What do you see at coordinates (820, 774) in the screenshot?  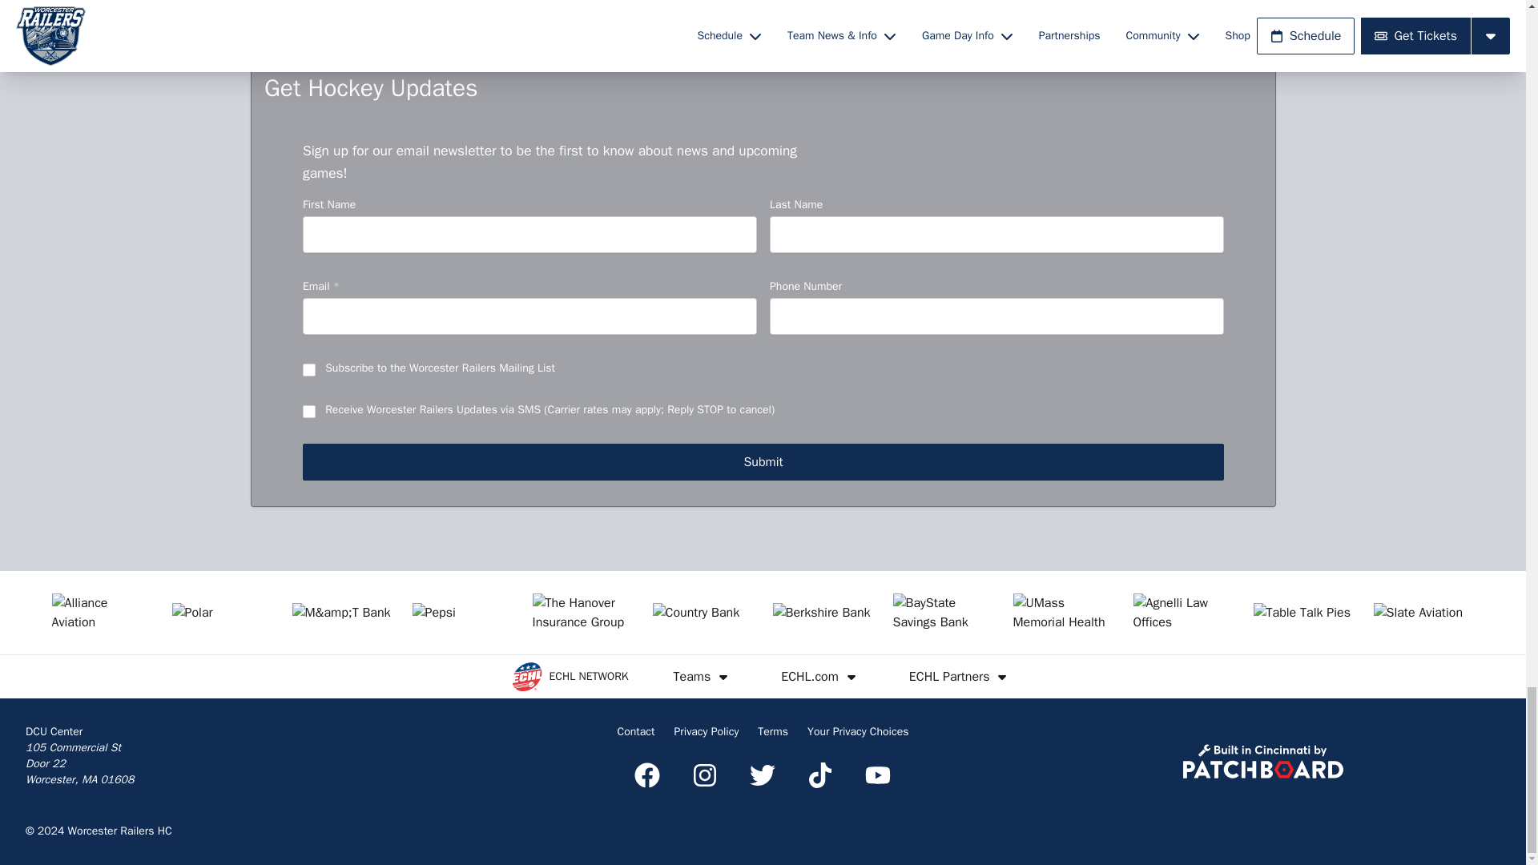 I see `TikTok` at bounding box center [820, 774].